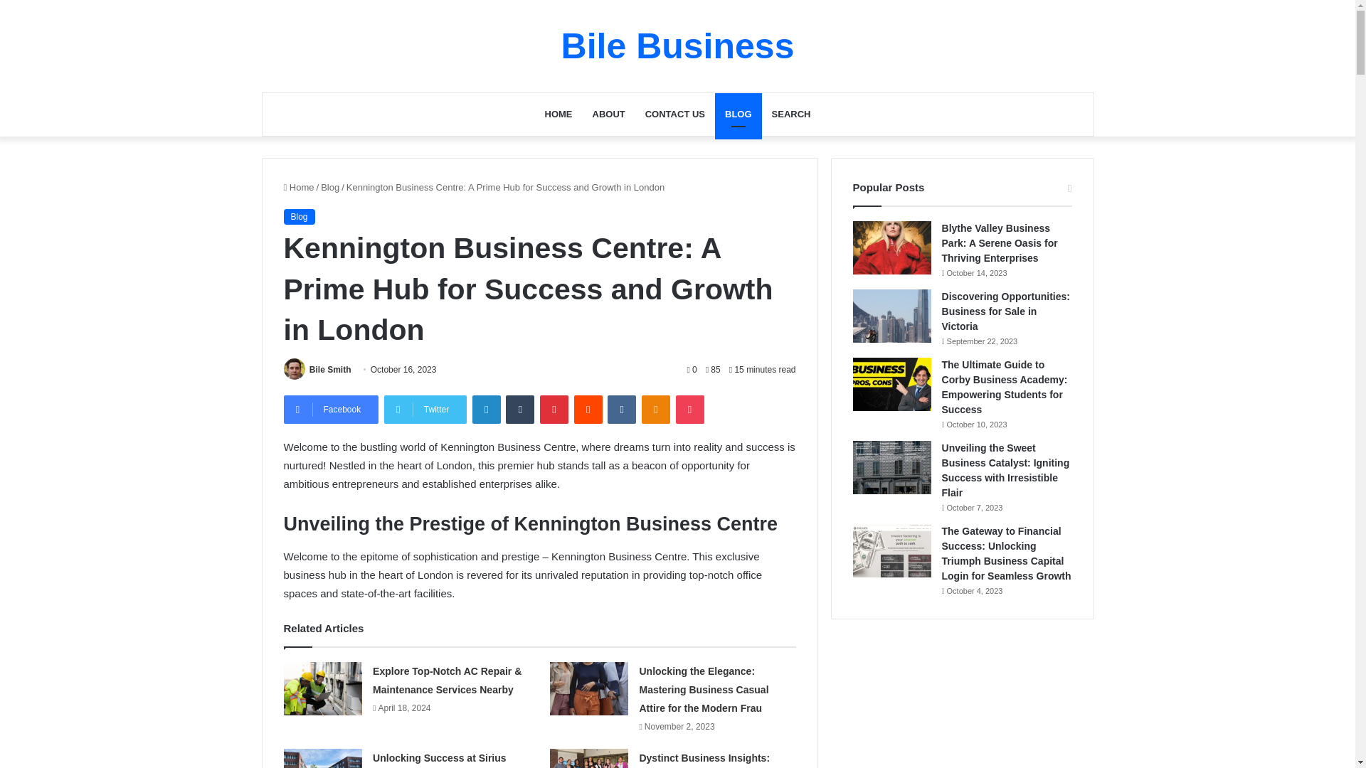 This screenshot has height=768, width=1366. What do you see at coordinates (330, 370) in the screenshot?
I see `Bile Smith` at bounding box center [330, 370].